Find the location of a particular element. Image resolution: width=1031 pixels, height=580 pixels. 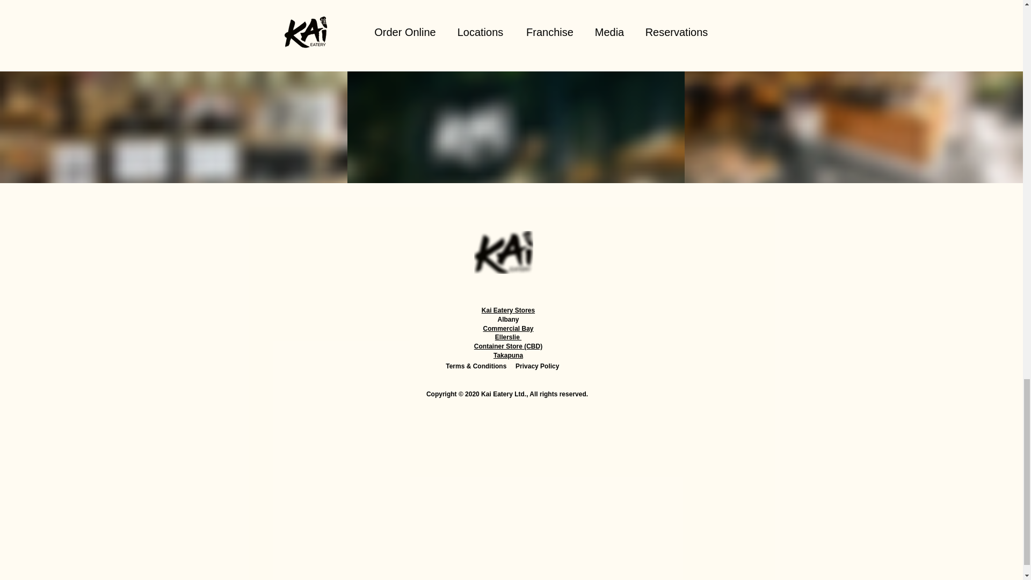

Privacy Policy is located at coordinates (537, 366).